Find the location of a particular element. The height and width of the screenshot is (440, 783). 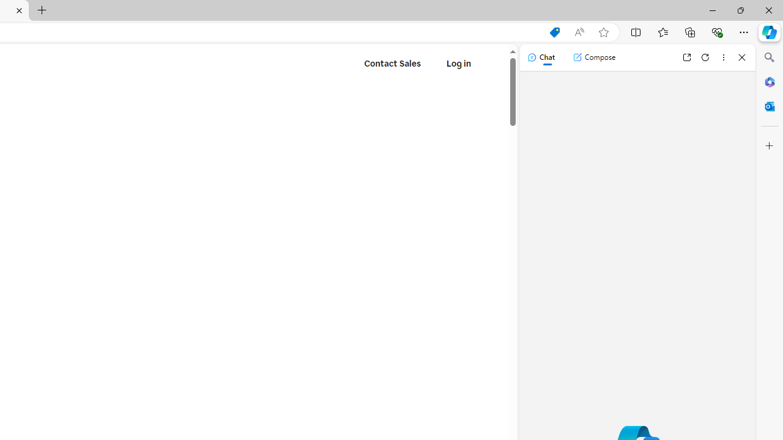

Contact Sales is located at coordinates (393, 64).